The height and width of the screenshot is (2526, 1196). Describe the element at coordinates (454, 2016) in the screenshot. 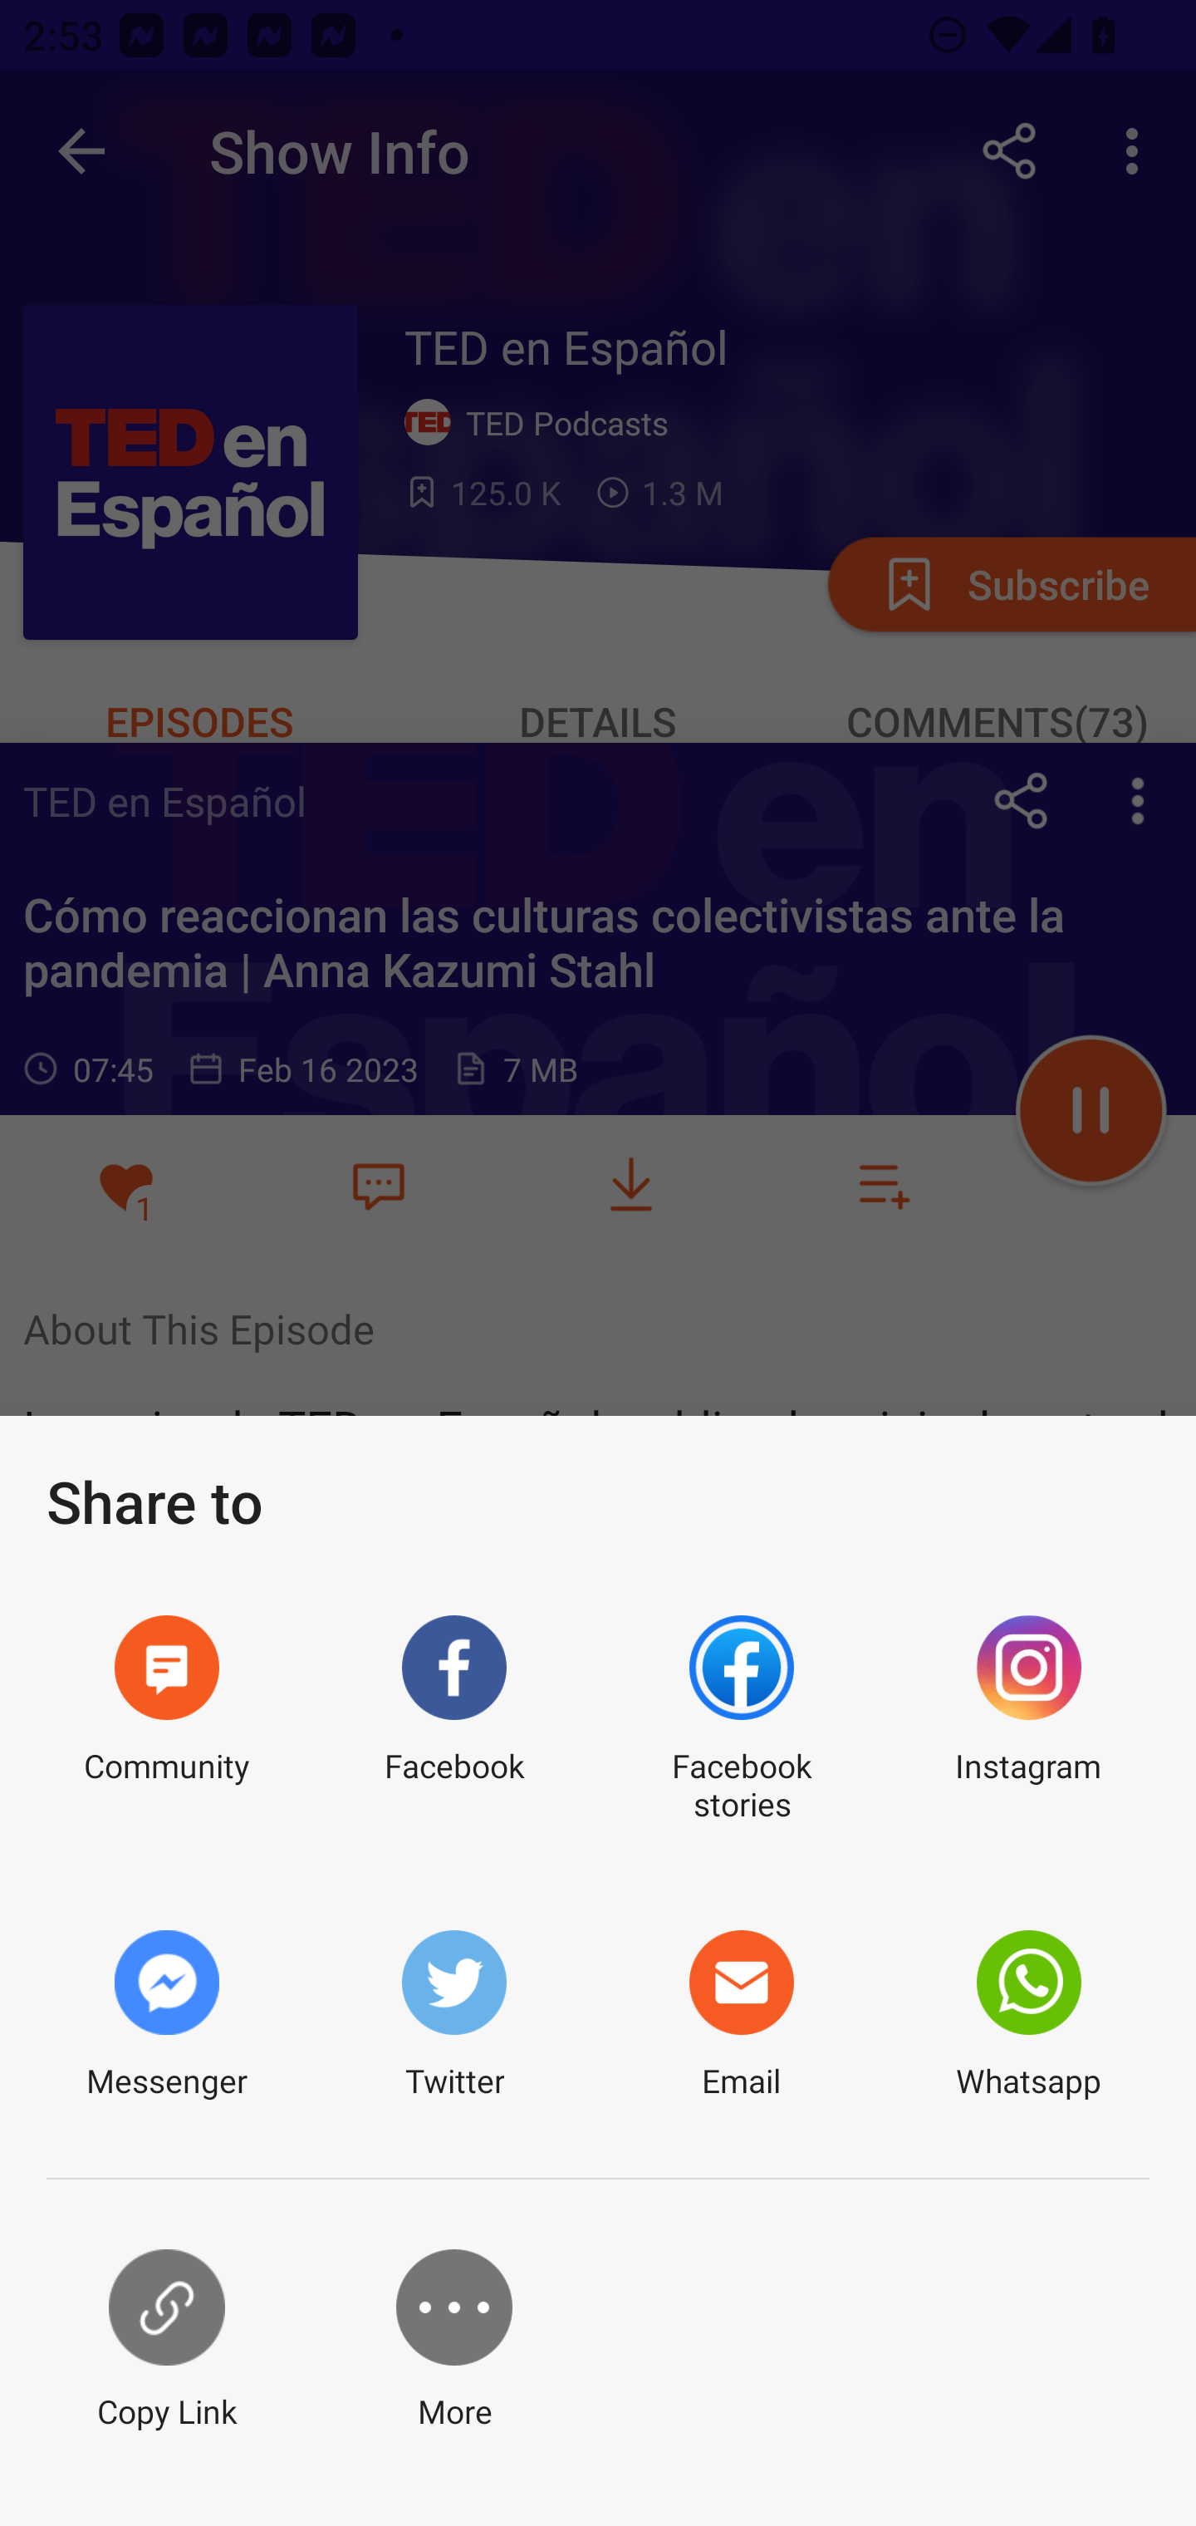

I see `Twitter` at that location.